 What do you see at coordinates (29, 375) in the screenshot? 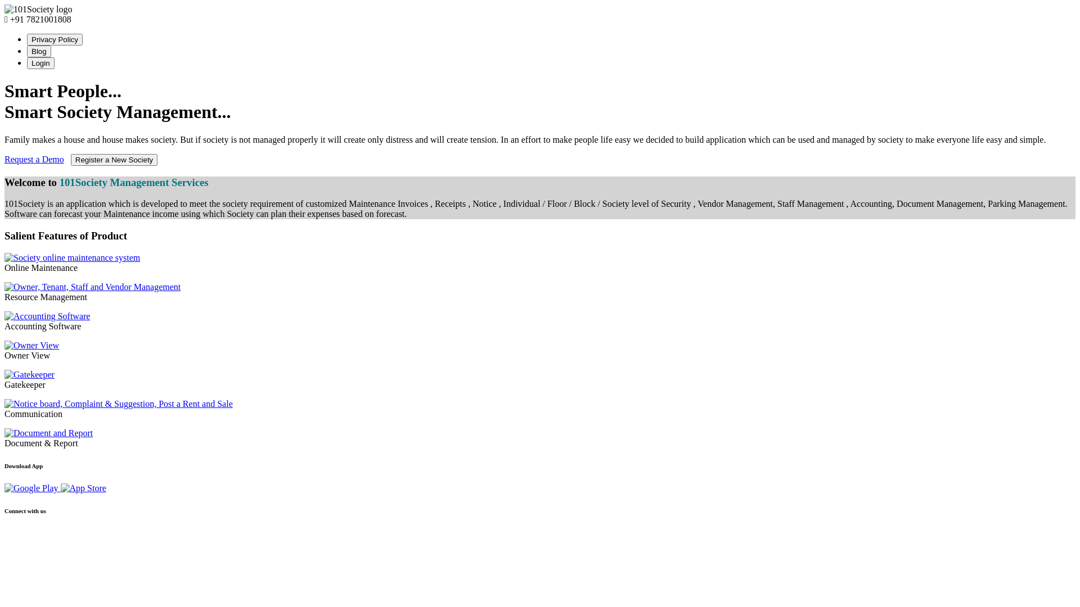
I see `Gatekeeper` at bounding box center [29, 375].